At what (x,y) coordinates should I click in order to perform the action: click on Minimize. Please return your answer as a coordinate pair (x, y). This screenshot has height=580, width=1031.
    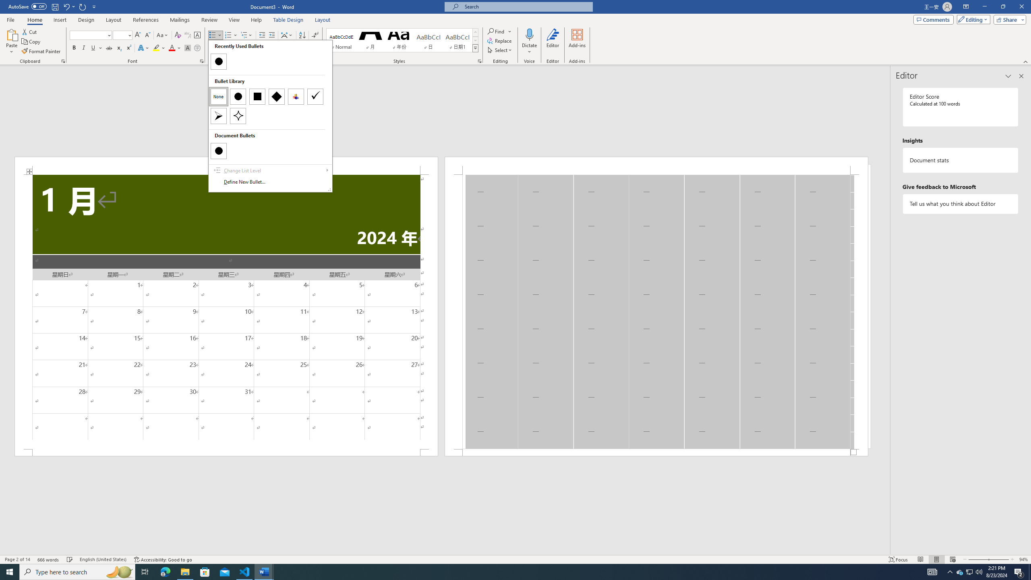
    Looking at the image, I should click on (984, 7).